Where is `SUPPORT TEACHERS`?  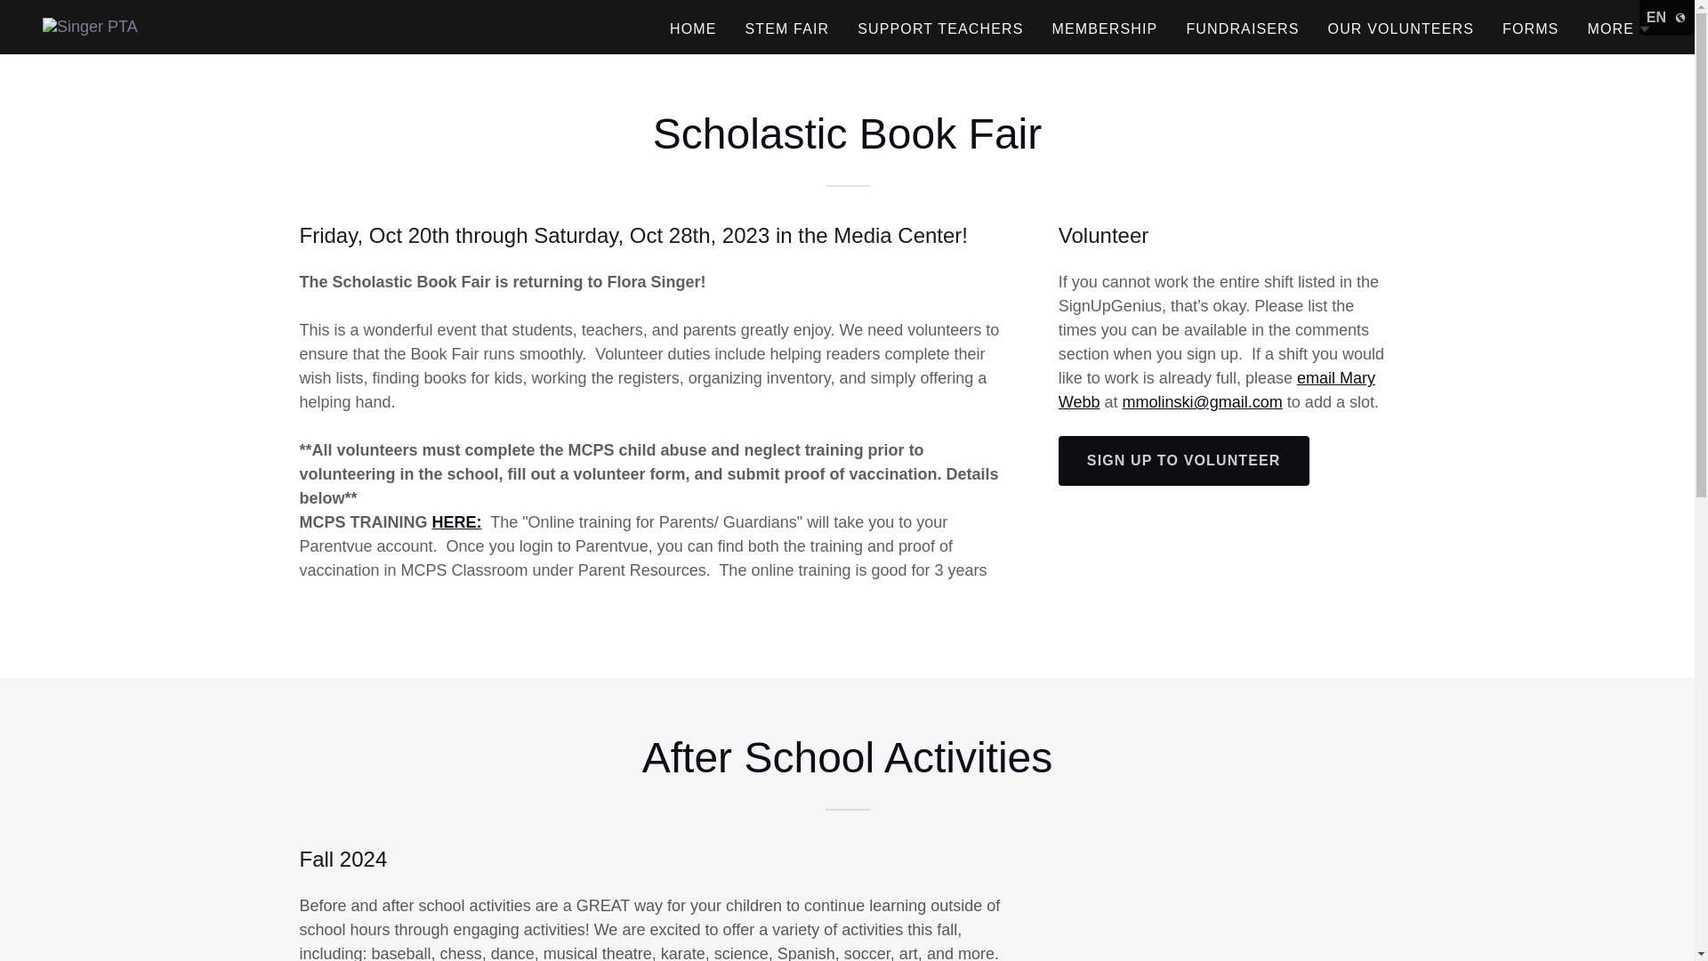
SUPPORT TEACHERS is located at coordinates (939, 28).